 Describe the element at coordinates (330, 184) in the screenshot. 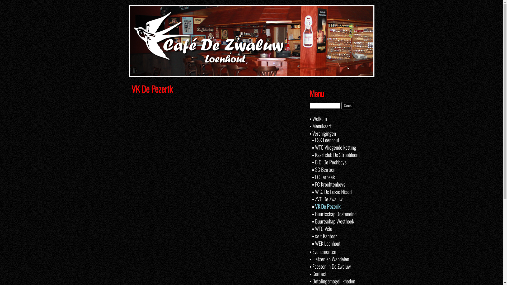

I see `FC Krochtenboys` at that location.